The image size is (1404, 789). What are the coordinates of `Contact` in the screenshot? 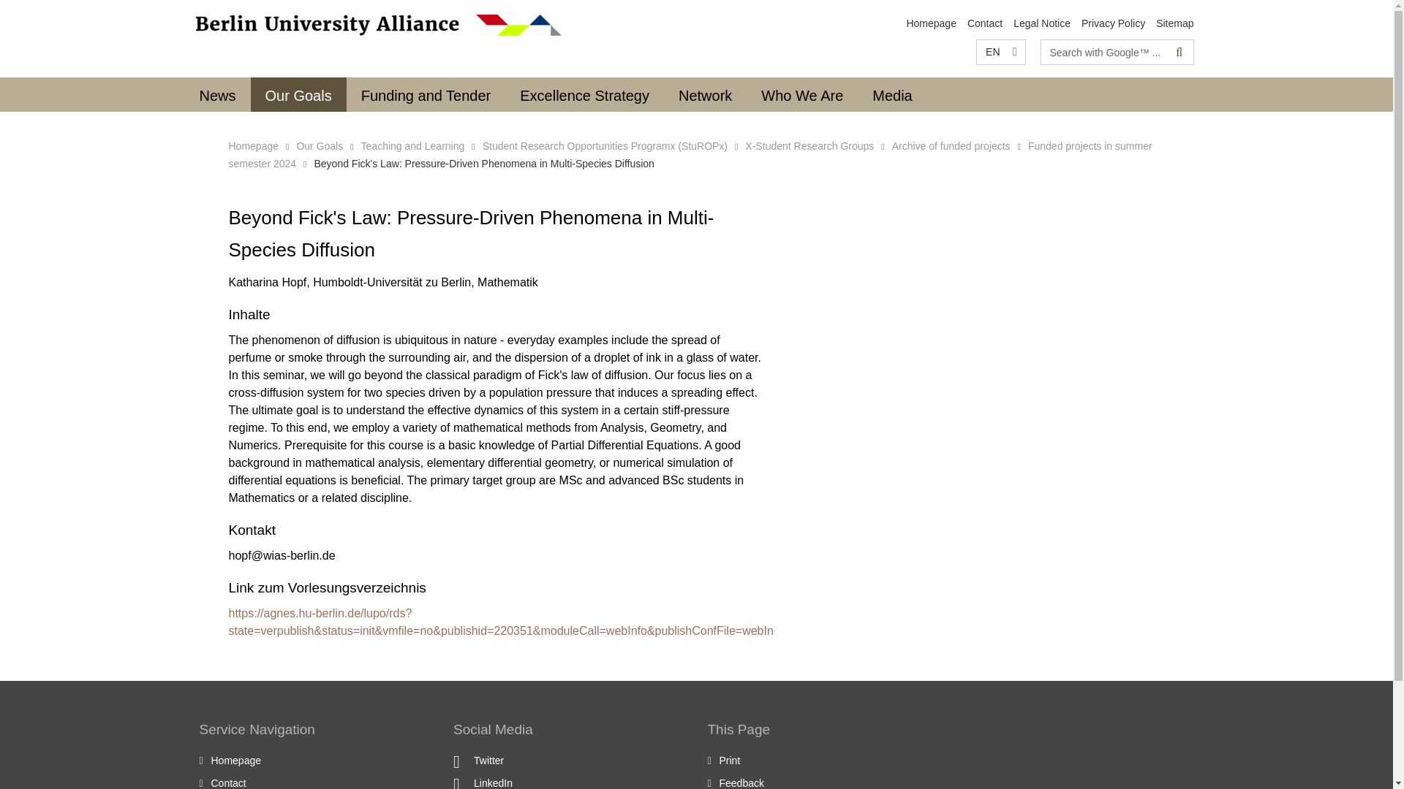 It's located at (984, 23).